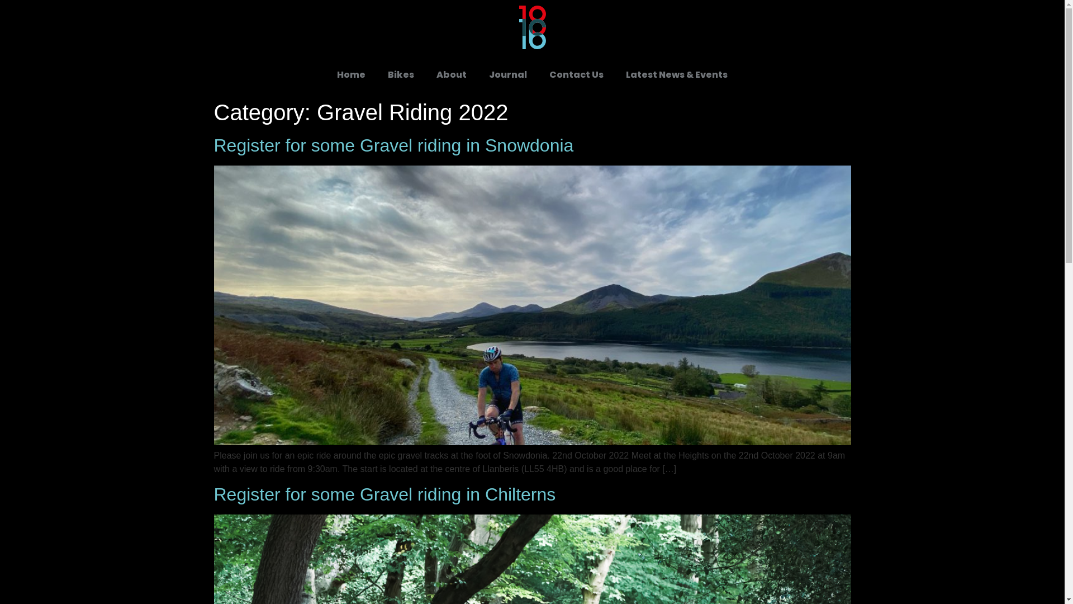 This screenshot has height=604, width=1073. What do you see at coordinates (393, 145) in the screenshot?
I see `Register for some Gravel riding in Snowdonia` at bounding box center [393, 145].